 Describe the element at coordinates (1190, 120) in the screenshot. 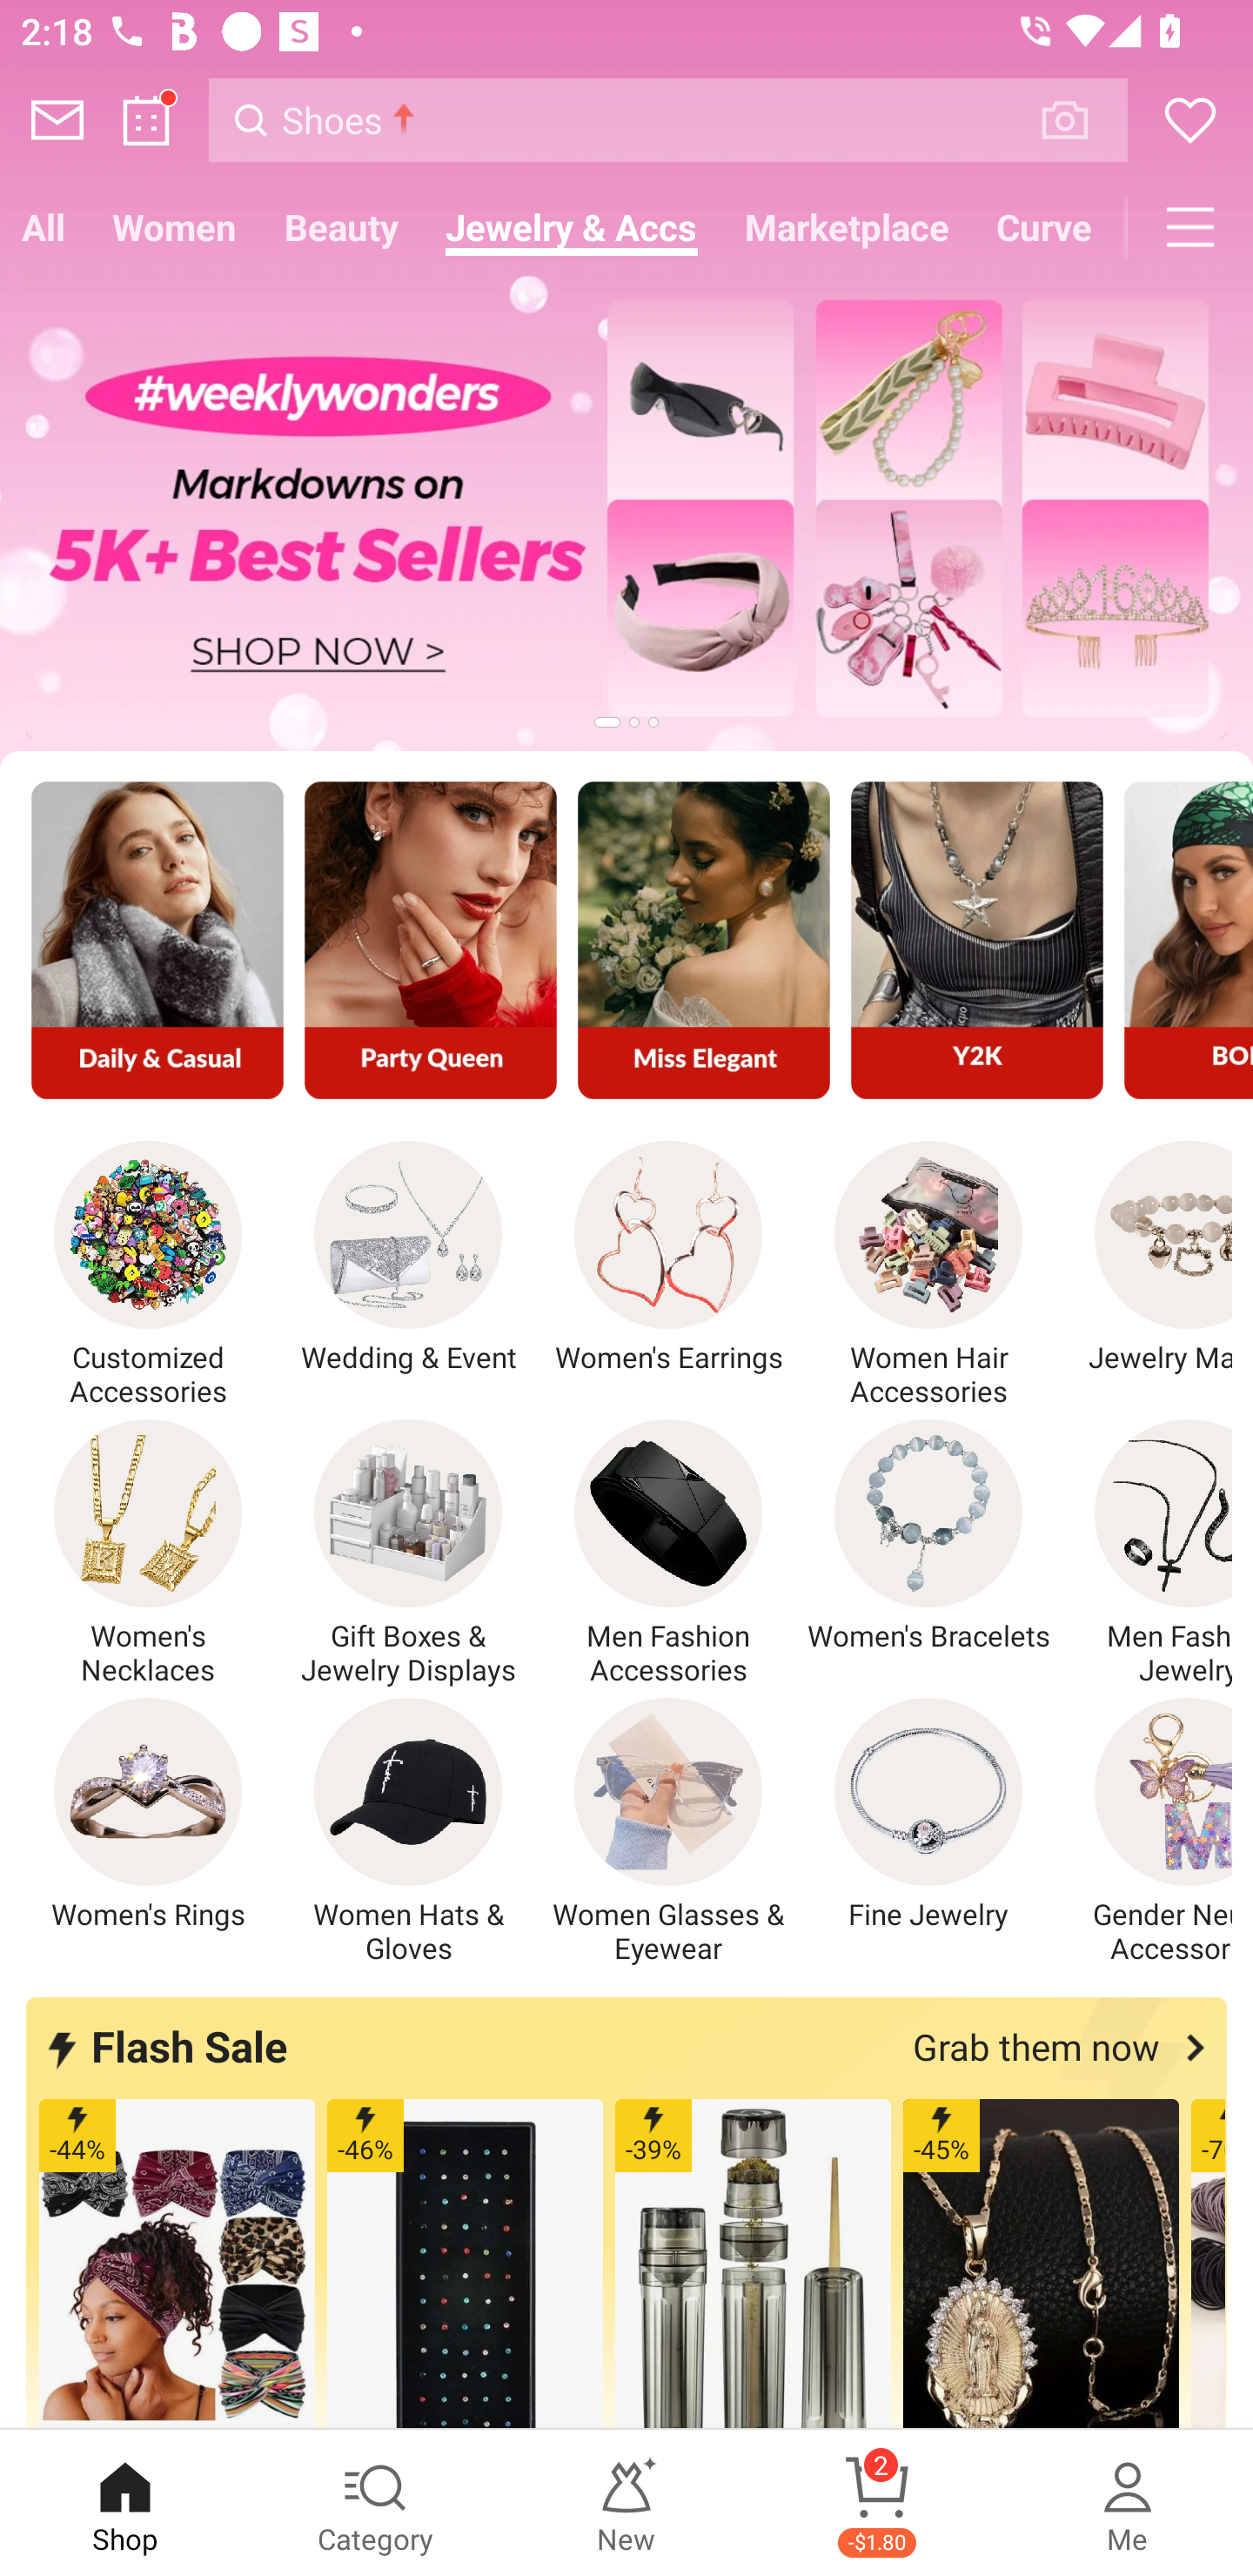

I see `Wishlist` at that location.